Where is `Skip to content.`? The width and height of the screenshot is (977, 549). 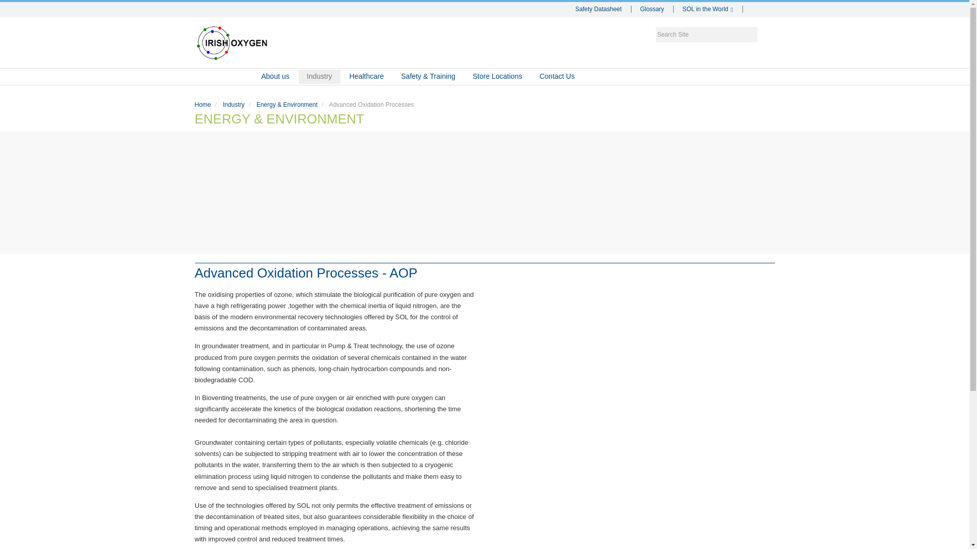 Skip to content. is located at coordinates (206, 31).